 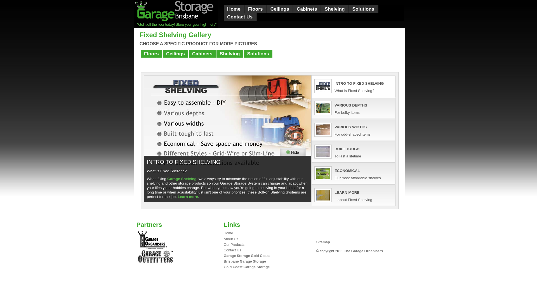 What do you see at coordinates (231, 239) in the screenshot?
I see `About Us` at bounding box center [231, 239].